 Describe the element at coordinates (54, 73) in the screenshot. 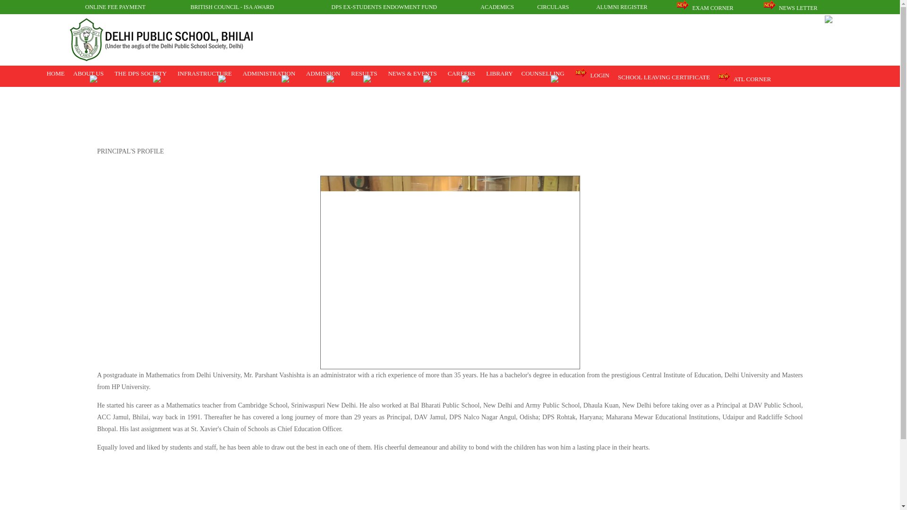

I see `HOME` at that location.